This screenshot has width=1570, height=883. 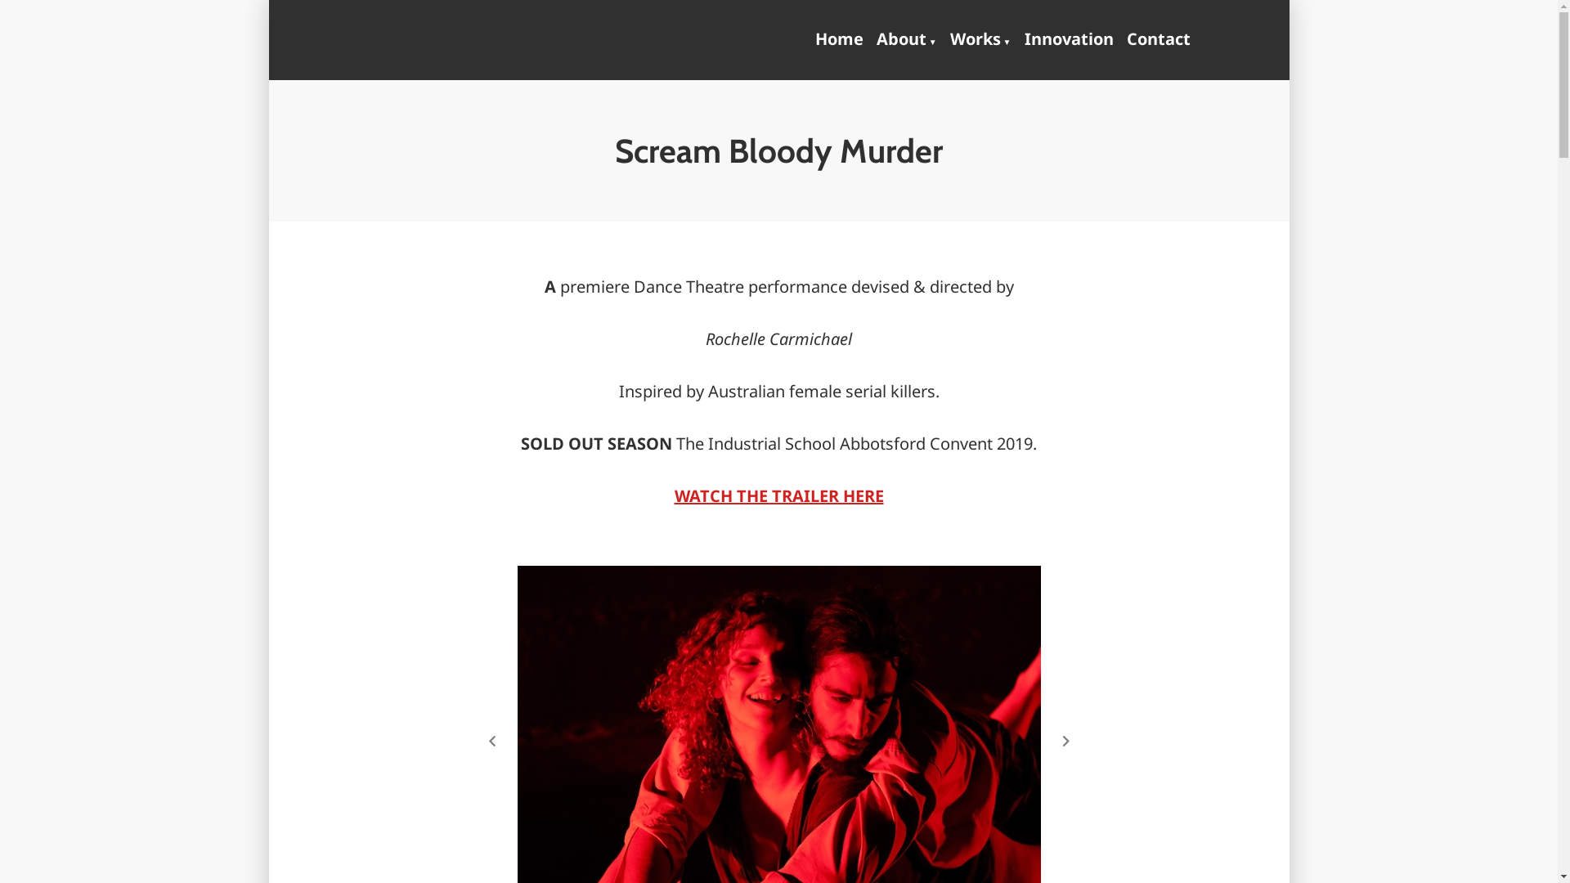 I want to click on Contact, so click(x=1155, y=40).